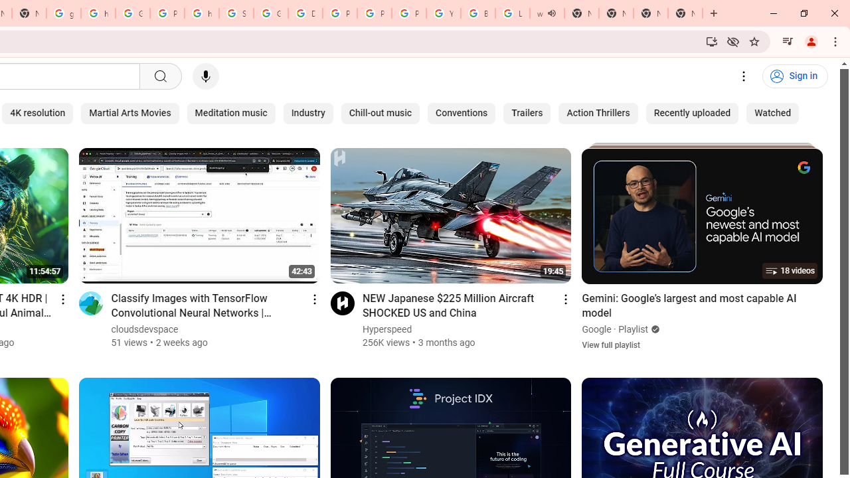  I want to click on Google, so click(596, 329).